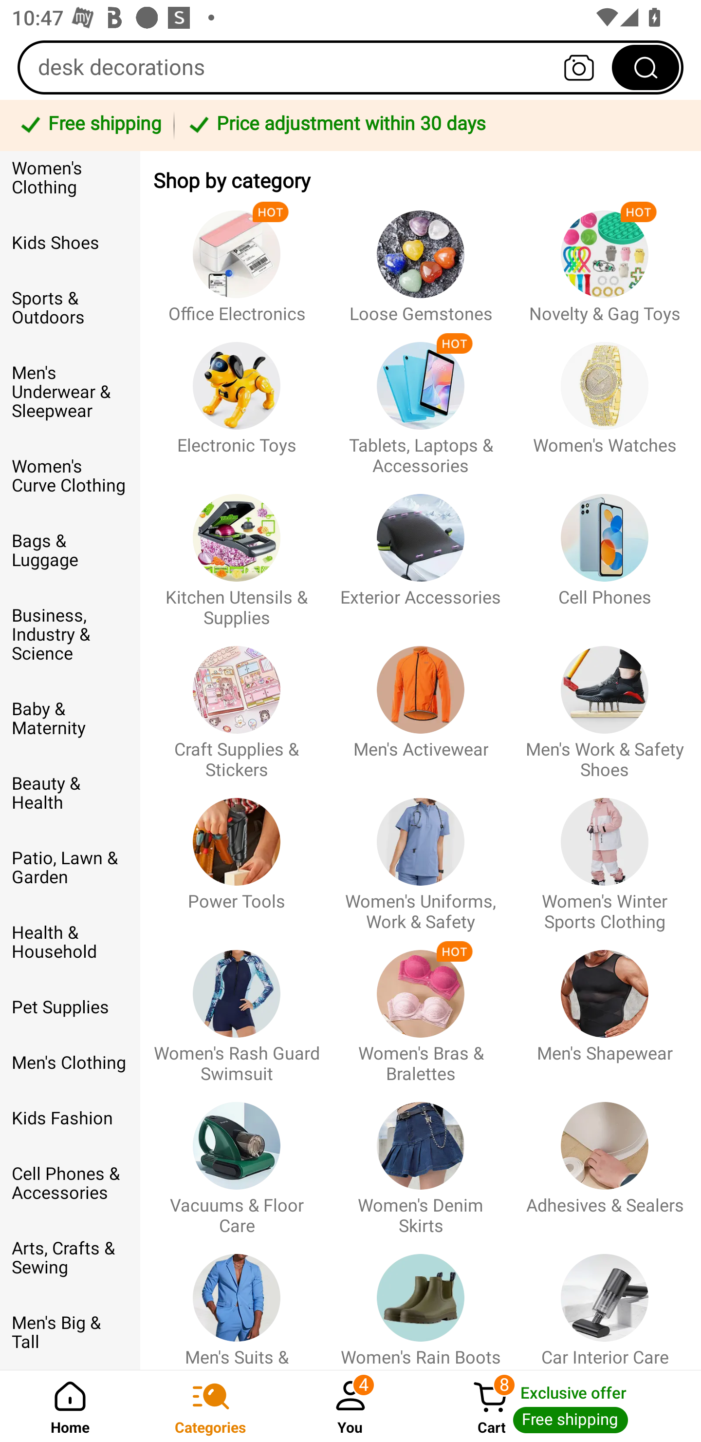 This screenshot has width=701, height=1442. I want to click on Health & Household, so click(70, 942).